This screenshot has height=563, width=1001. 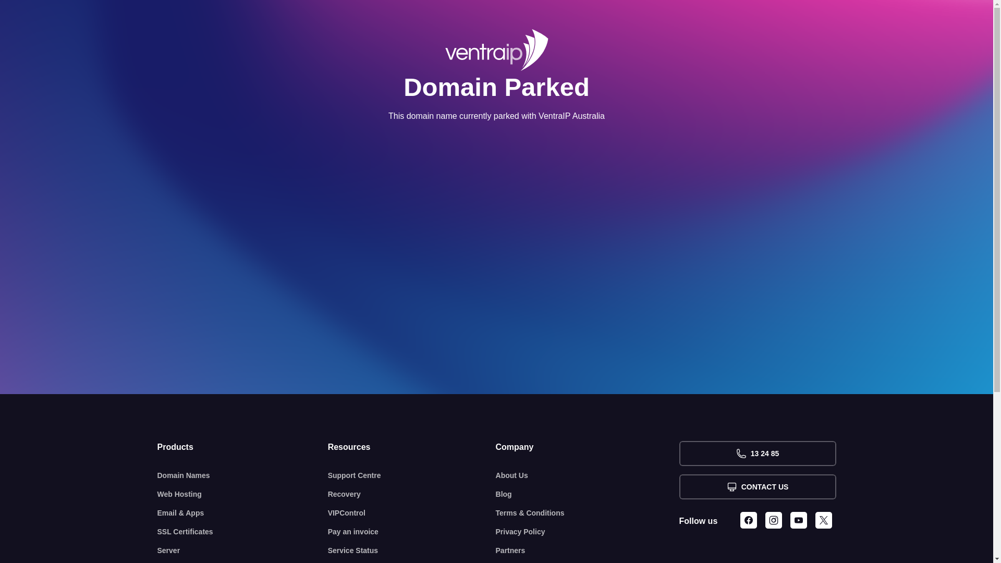 I want to click on Server, so click(x=243, y=550).